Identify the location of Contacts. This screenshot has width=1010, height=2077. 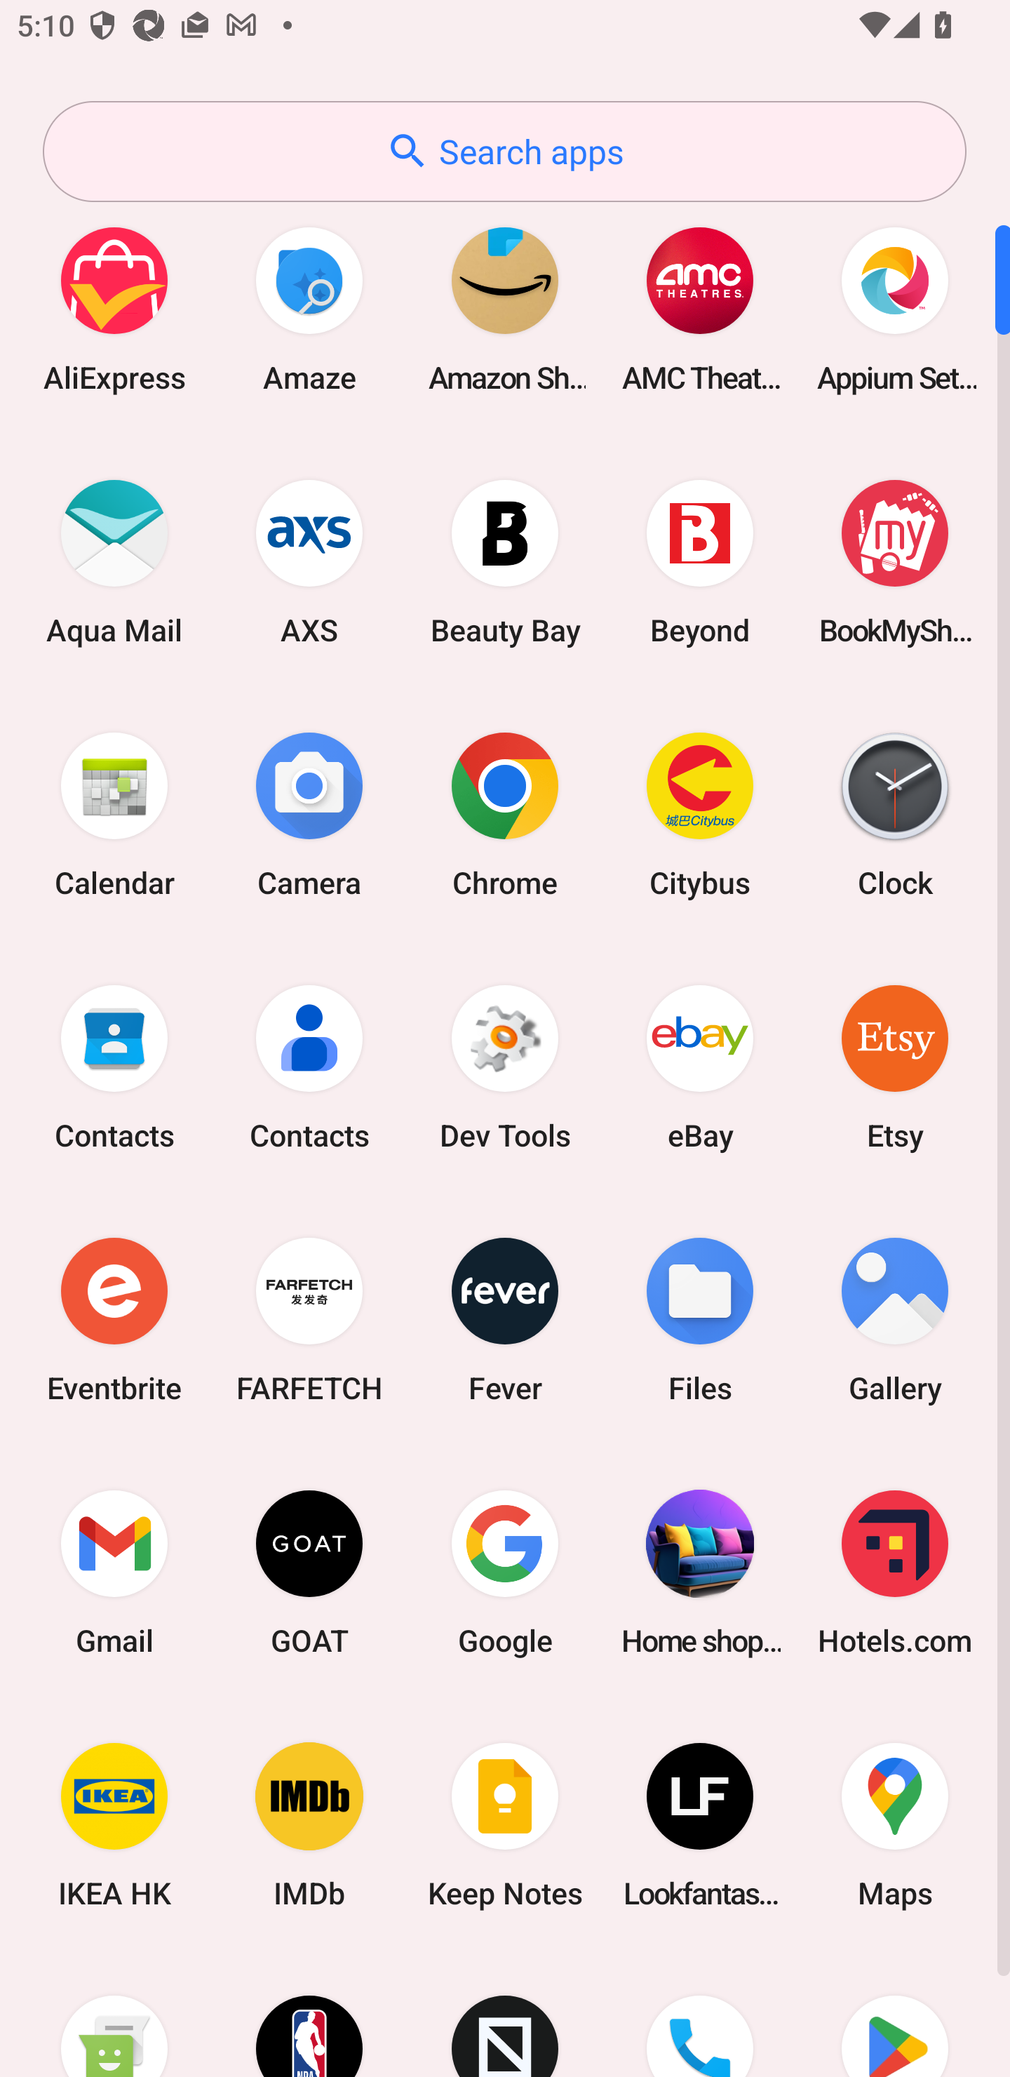
(114, 1067).